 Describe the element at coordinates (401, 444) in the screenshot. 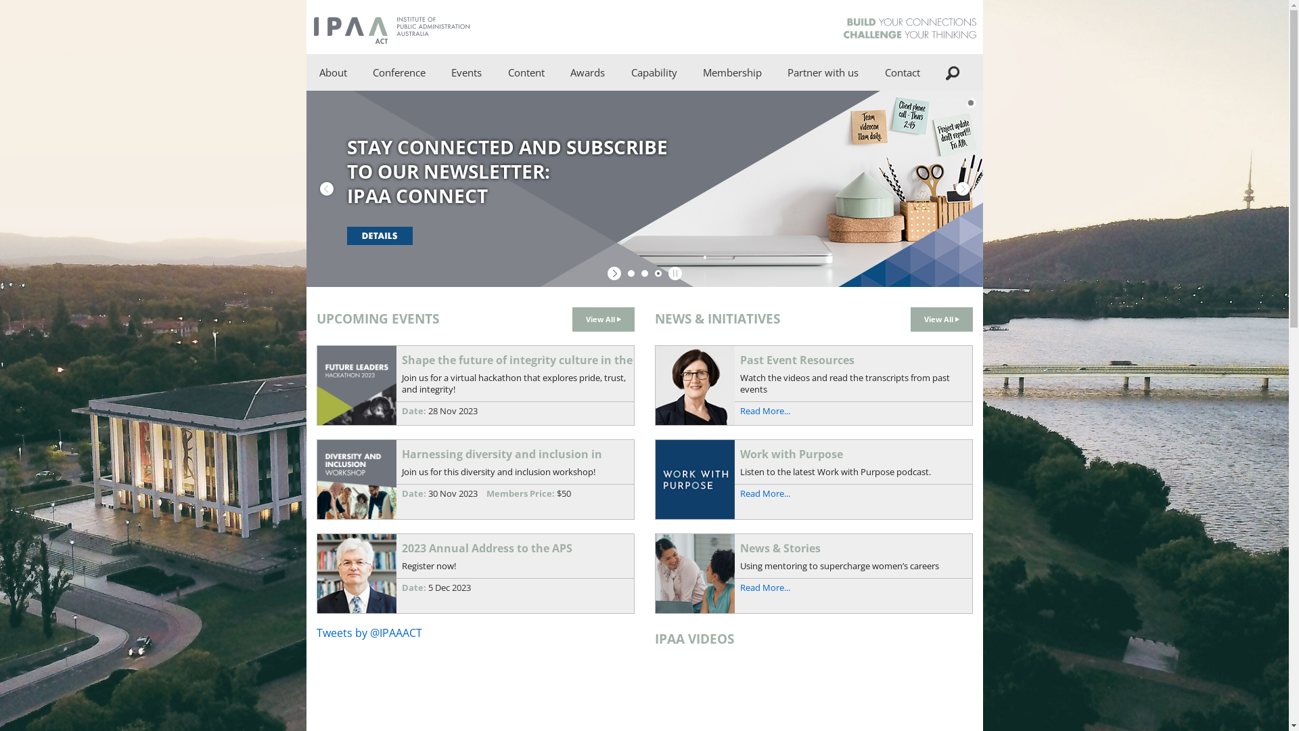

I see `Corporate Governance Committee` at that location.